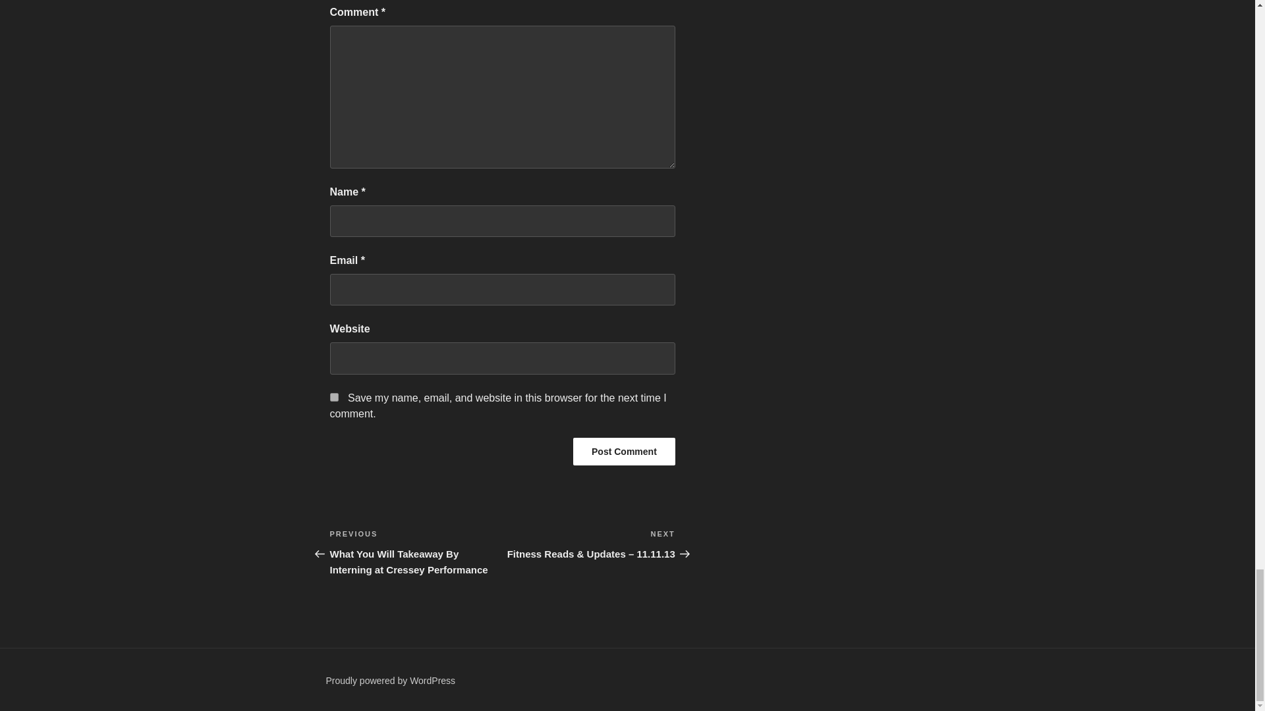 The width and height of the screenshot is (1265, 711). I want to click on Post Comment, so click(624, 452).